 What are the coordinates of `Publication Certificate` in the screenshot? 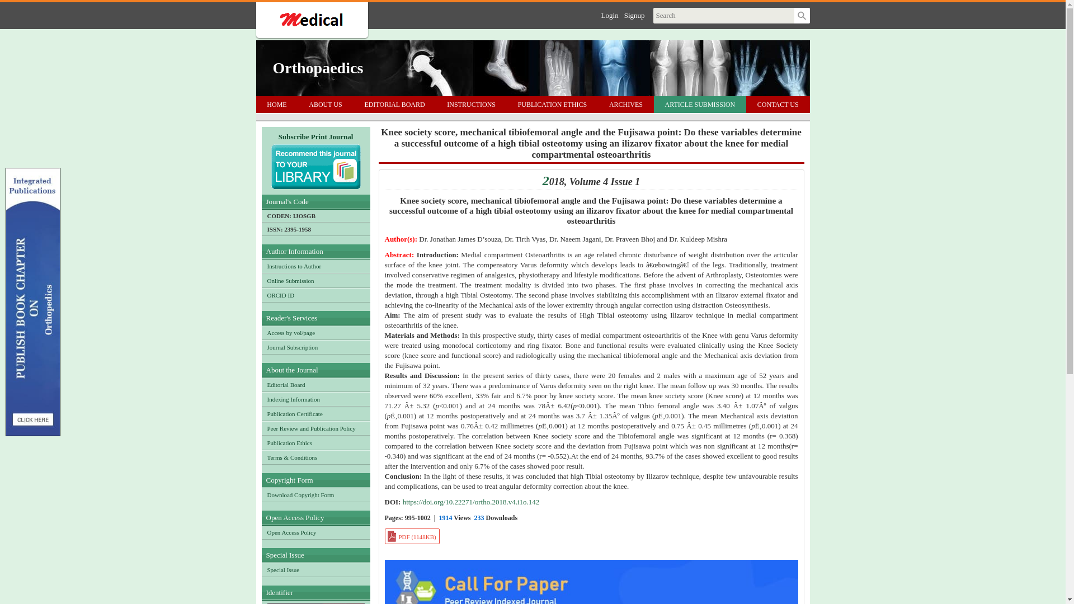 It's located at (316, 413).